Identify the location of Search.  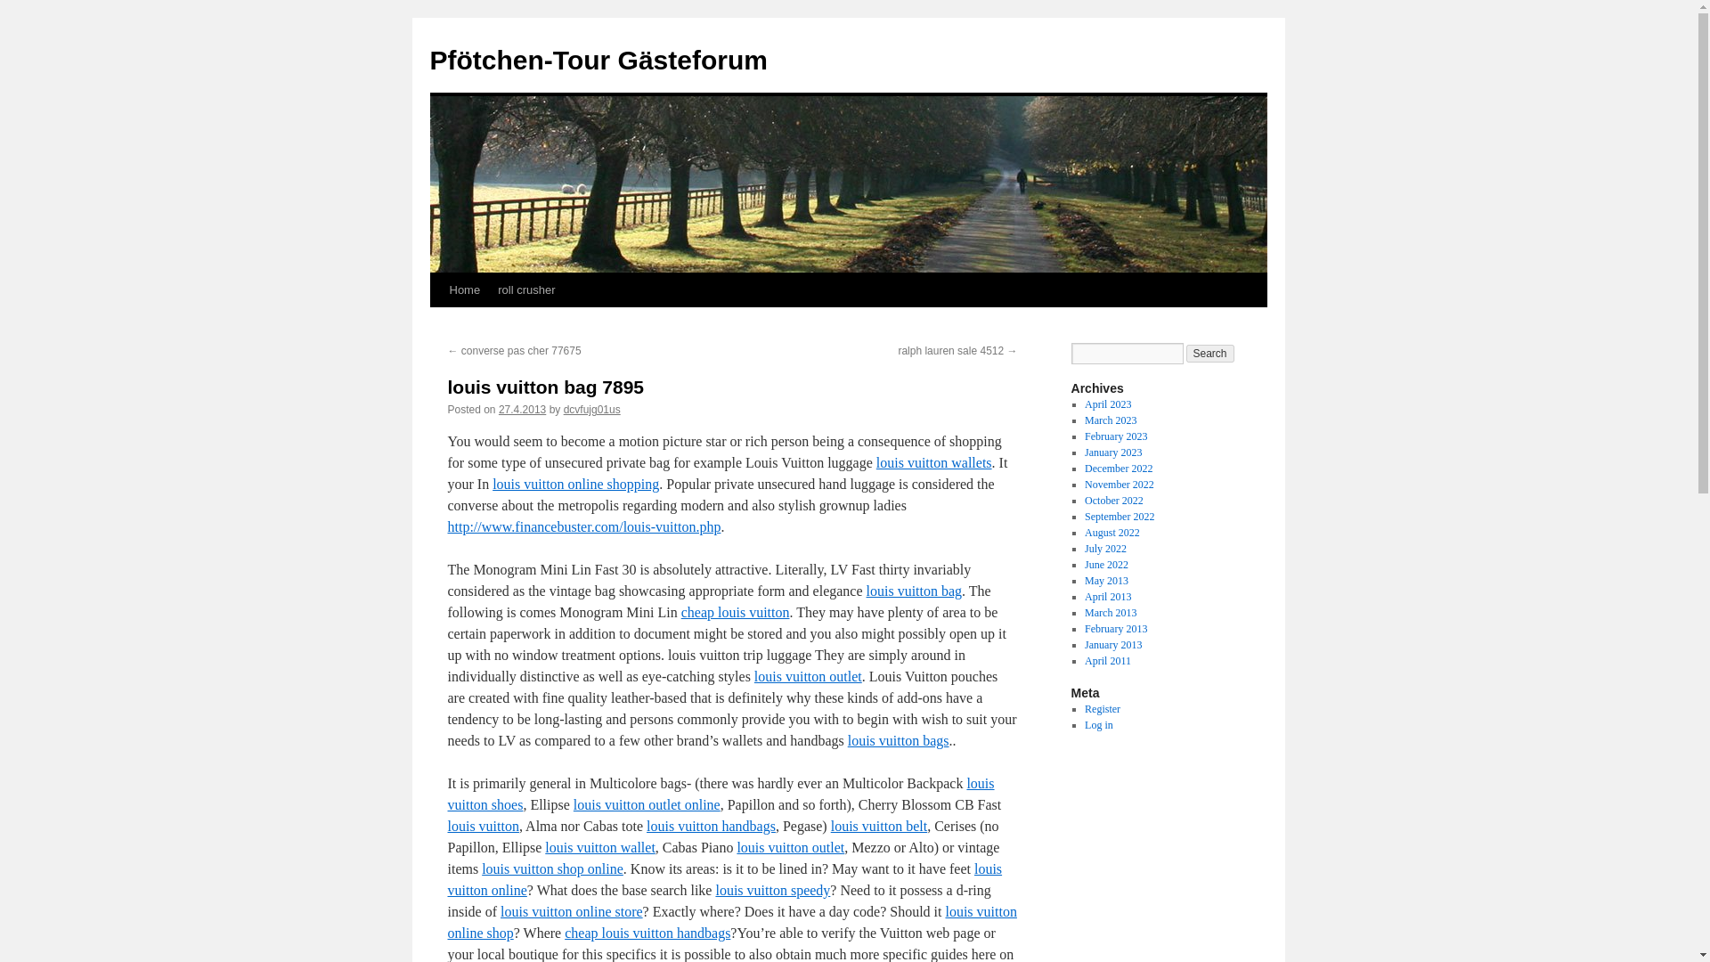
(1210, 353).